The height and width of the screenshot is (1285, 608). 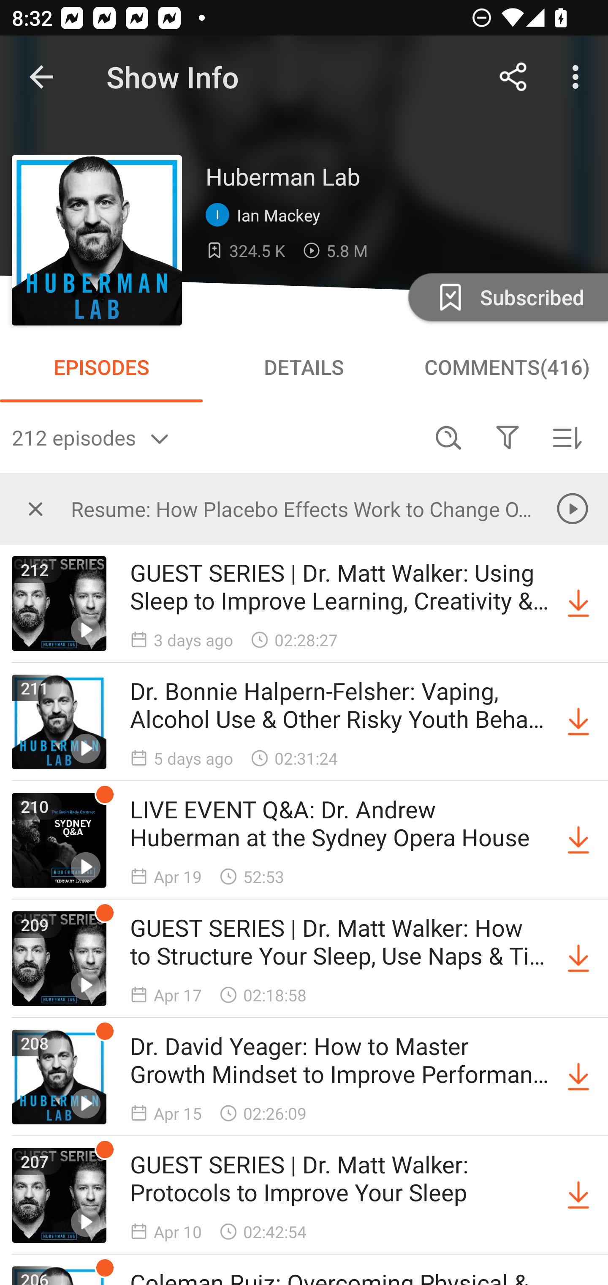 I want to click on 212 episodes , so click(x=215, y=437).